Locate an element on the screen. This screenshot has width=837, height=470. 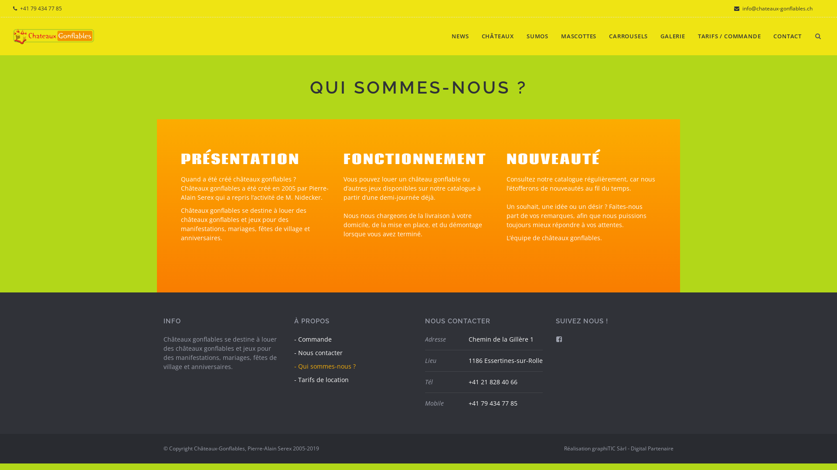
Tarifs de location is located at coordinates (322, 379).